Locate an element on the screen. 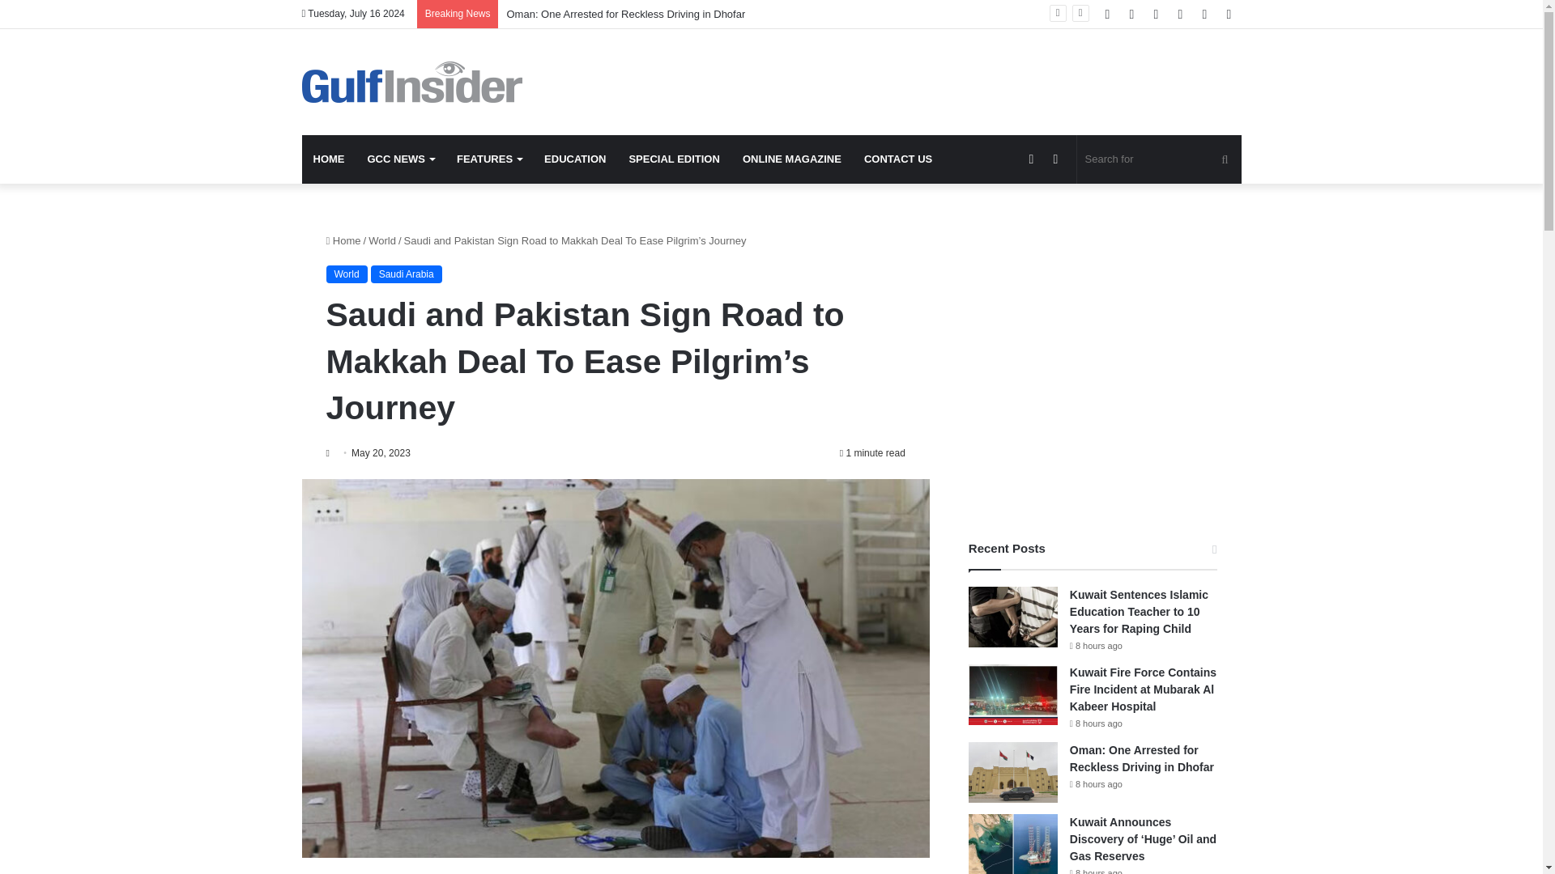 This screenshot has height=874, width=1555. HOME is located at coordinates (329, 159).